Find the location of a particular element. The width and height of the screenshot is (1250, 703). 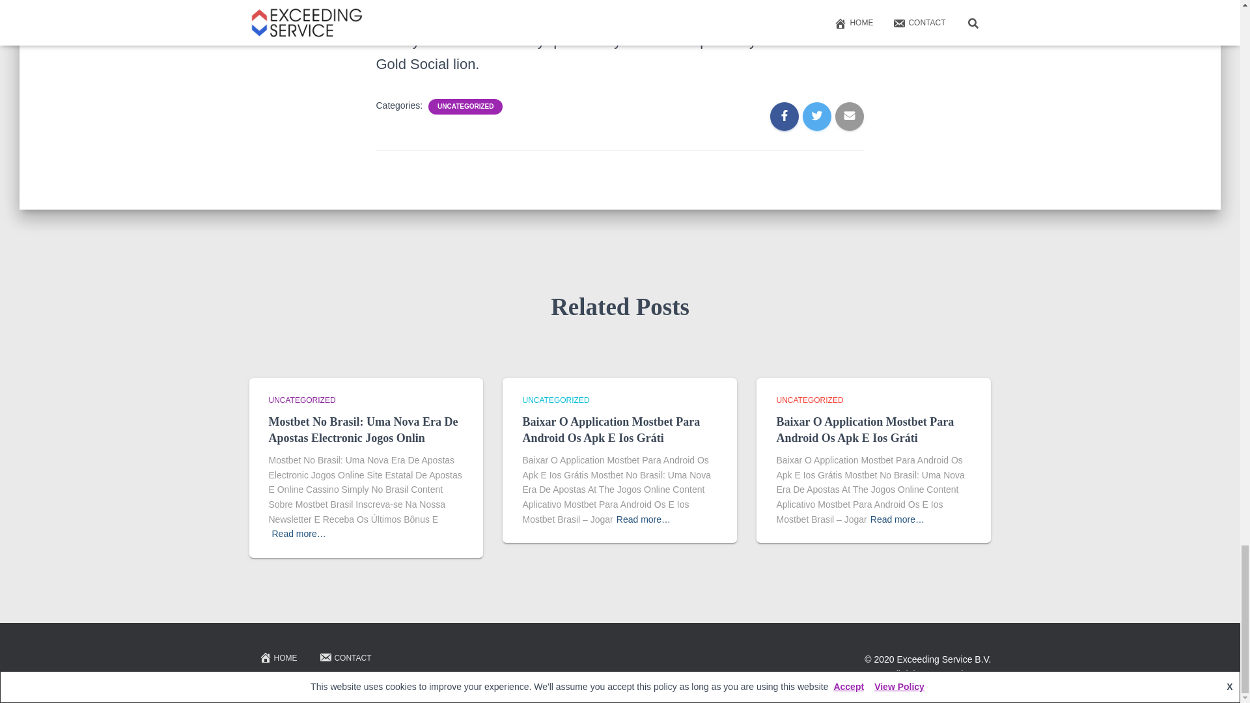

UNCATEGORIZED is located at coordinates (809, 400).